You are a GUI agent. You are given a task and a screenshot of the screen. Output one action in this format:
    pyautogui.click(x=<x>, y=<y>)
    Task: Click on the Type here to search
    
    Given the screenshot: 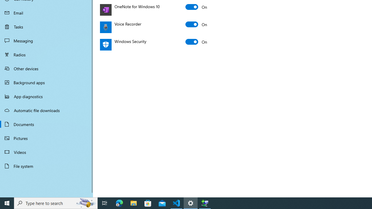 What is the action you would take?
    pyautogui.click(x=56, y=203)
    